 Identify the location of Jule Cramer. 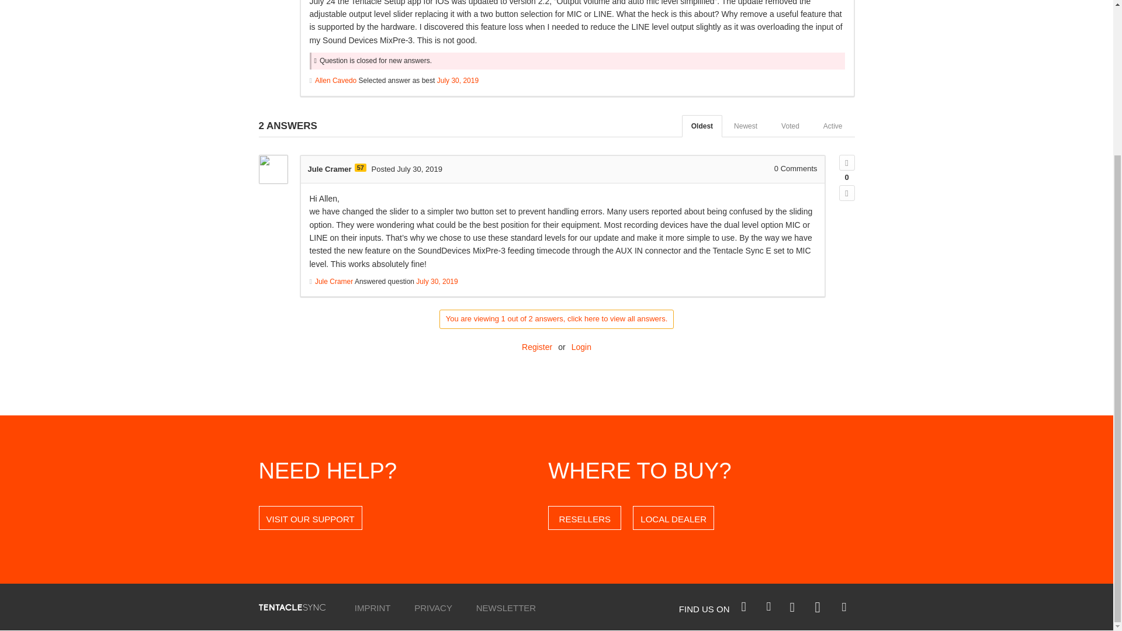
(334, 282).